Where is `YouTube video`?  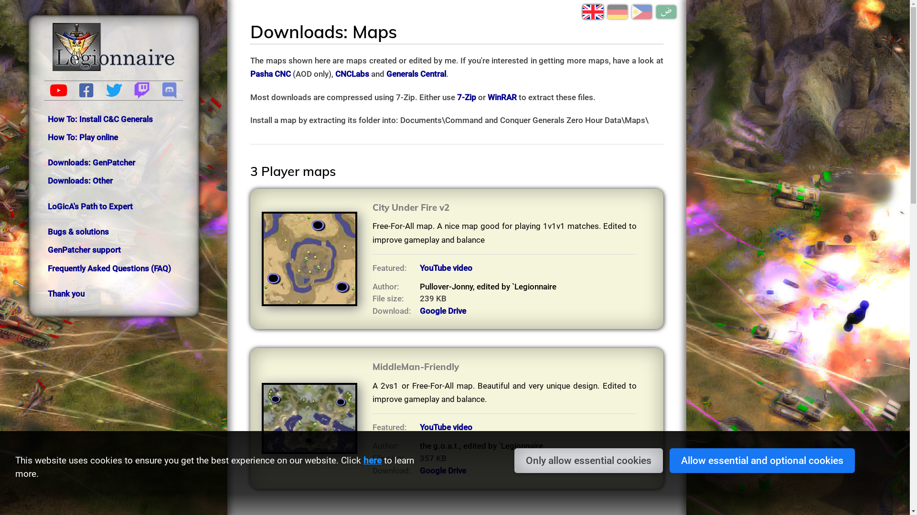 YouTube video is located at coordinates (446, 268).